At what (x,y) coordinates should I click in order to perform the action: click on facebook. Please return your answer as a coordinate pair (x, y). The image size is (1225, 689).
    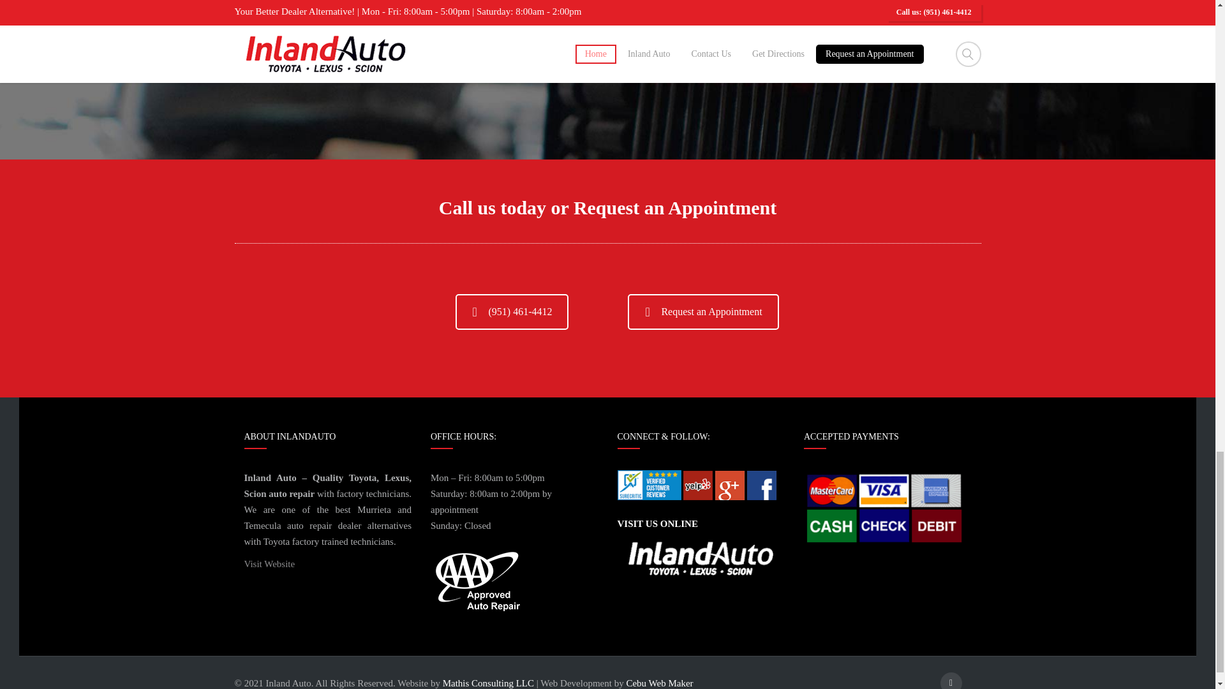
    Looking at the image, I should click on (951, 681).